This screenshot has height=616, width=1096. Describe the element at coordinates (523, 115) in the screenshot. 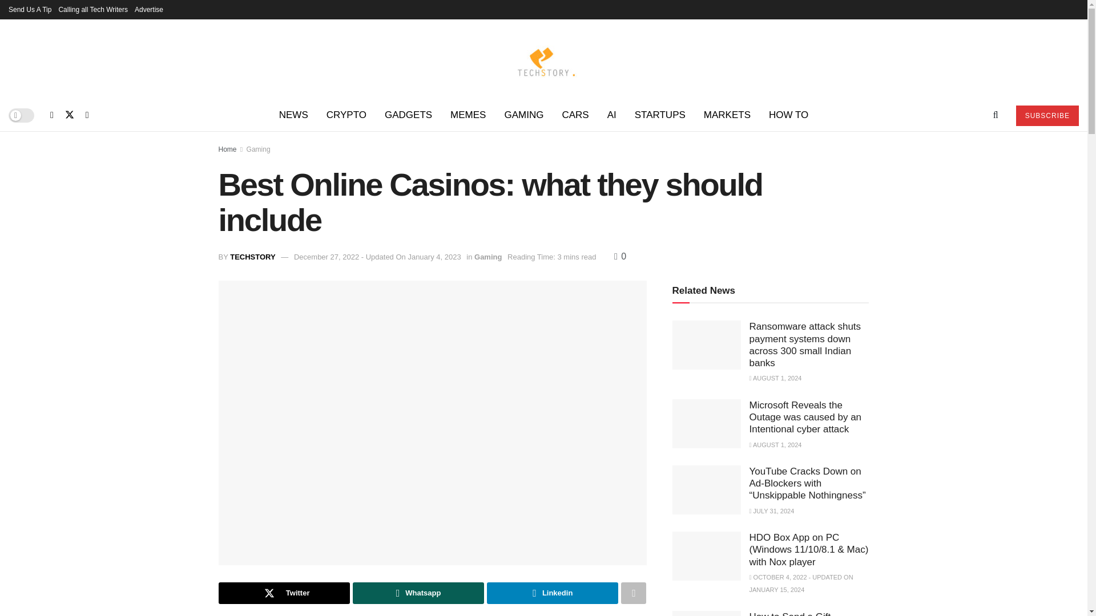

I see `GAMING` at that location.